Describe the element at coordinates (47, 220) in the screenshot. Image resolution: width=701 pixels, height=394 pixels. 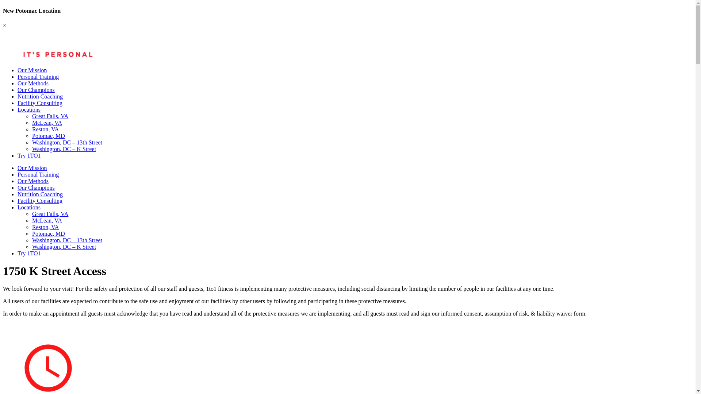
I see `McLean, VA` at that location.